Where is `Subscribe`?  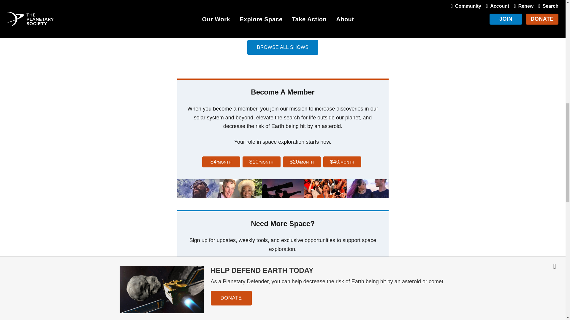
Subscribe is located at coordinates (357, 275).